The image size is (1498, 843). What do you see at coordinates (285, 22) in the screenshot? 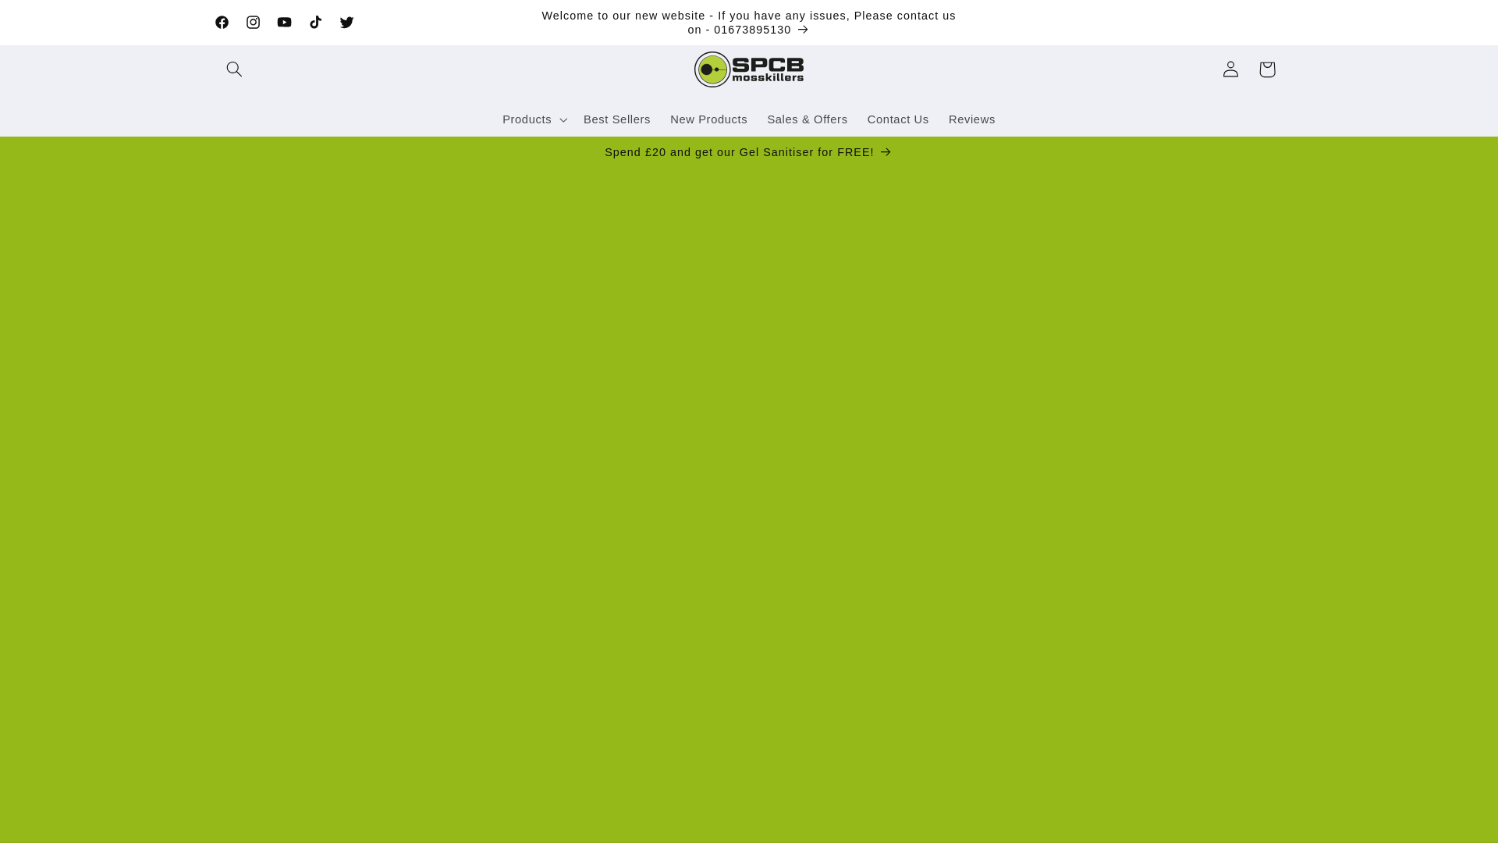
I see `YouTube` at bounding box center [285, 22].